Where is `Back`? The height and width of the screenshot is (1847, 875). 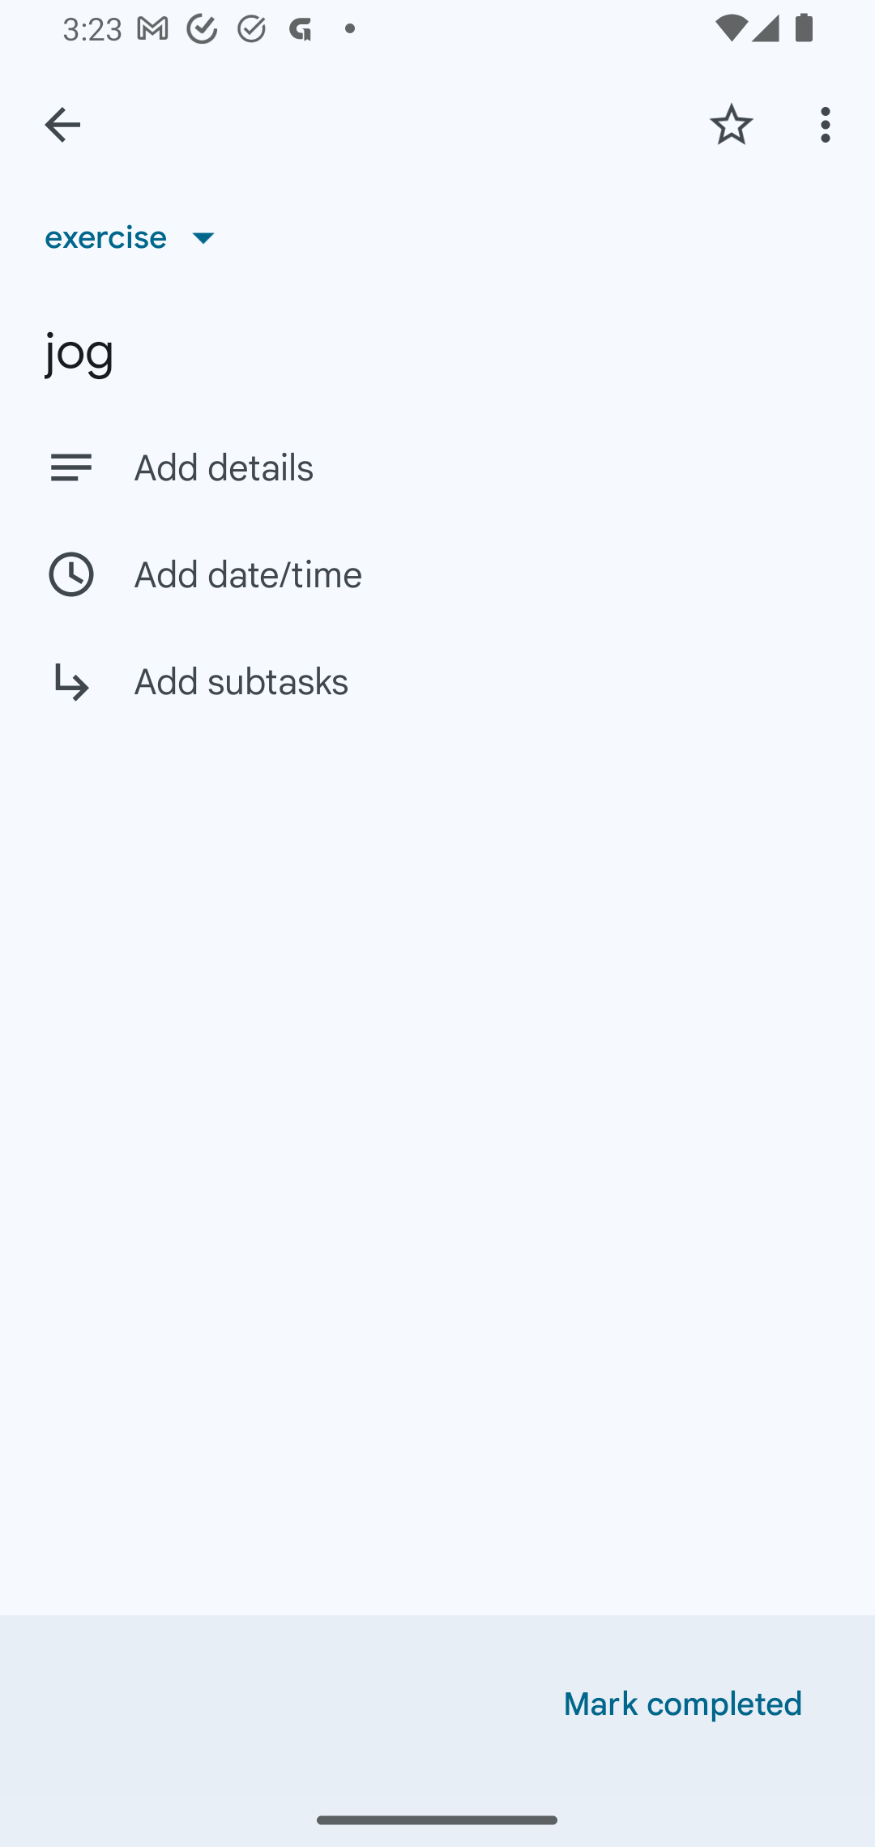 Back is located at coordinates (62, 125).